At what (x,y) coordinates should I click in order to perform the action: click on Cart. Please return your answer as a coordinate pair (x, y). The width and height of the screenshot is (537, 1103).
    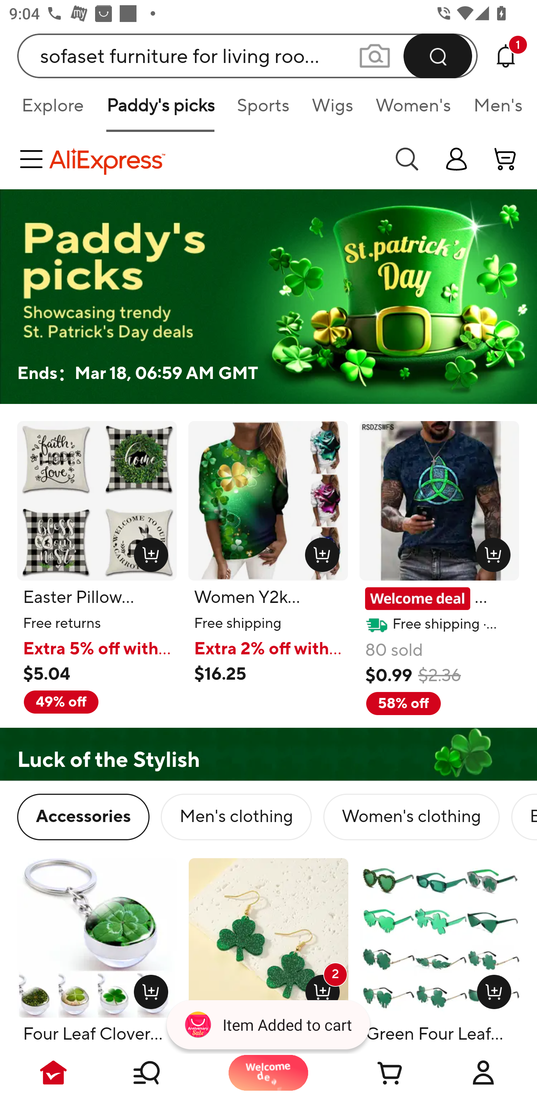
    Looking at the image, I should click on (376, 1072).